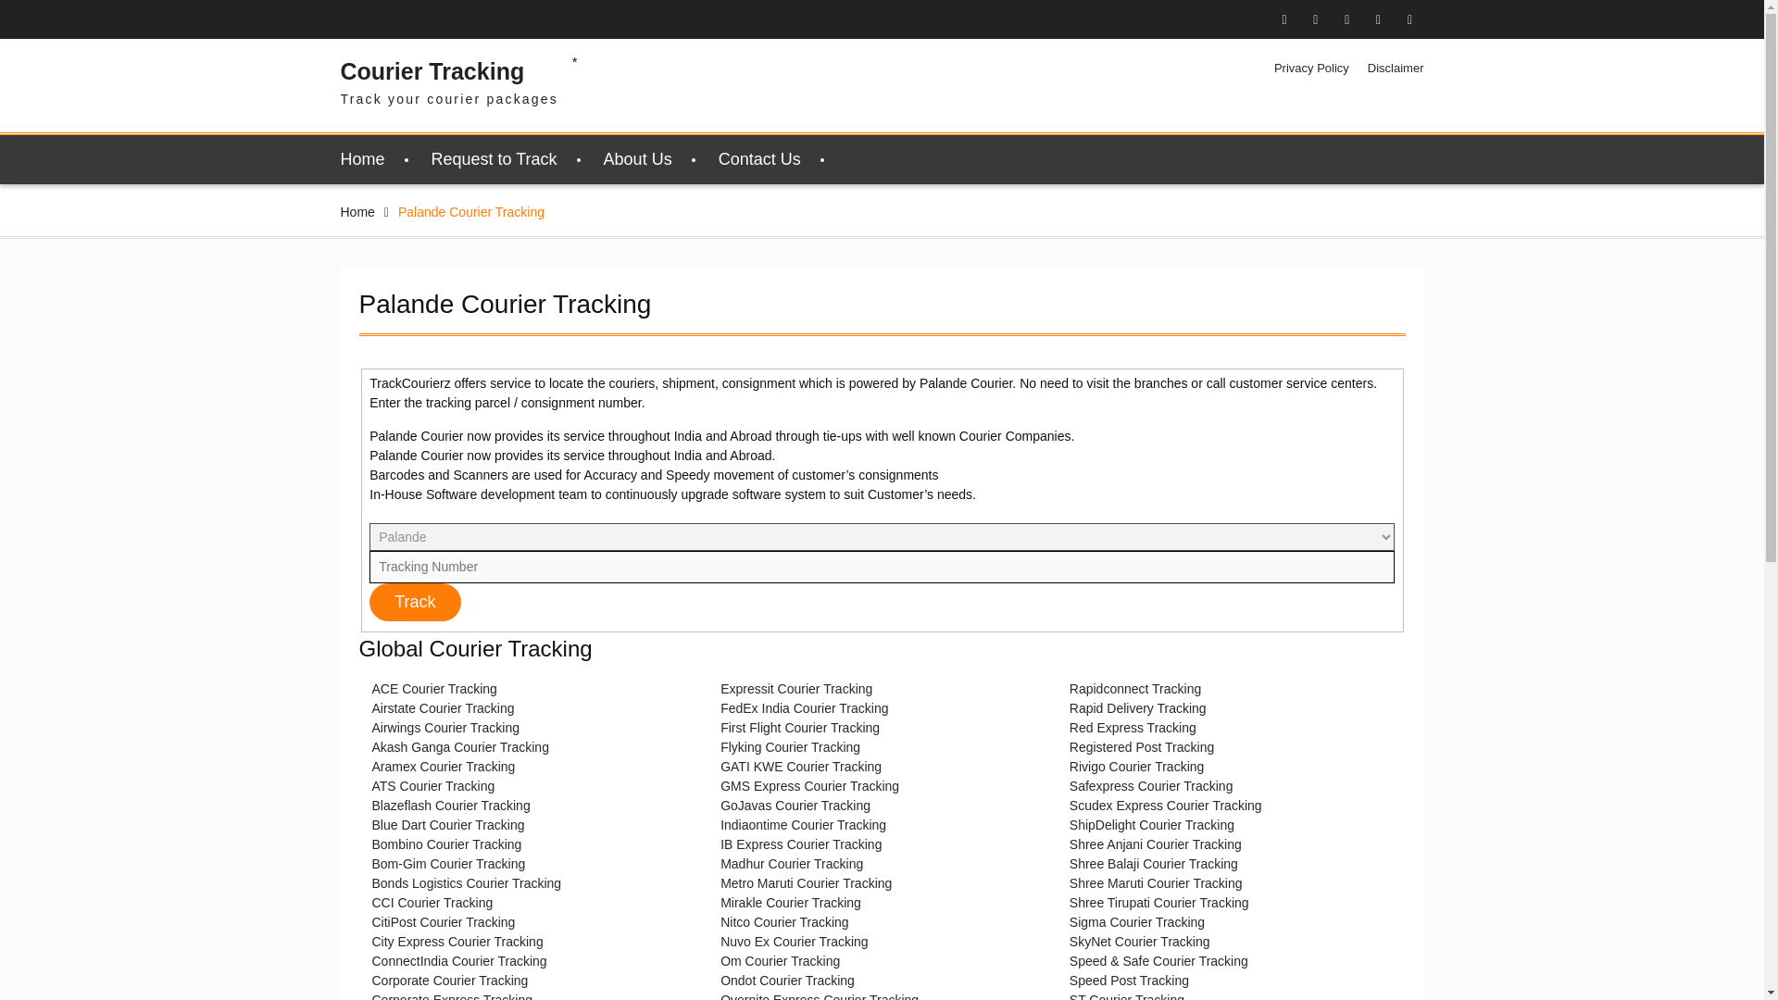  Describe the element at coordinates (363, 159) in the screenshot. I see `Home` at that location.